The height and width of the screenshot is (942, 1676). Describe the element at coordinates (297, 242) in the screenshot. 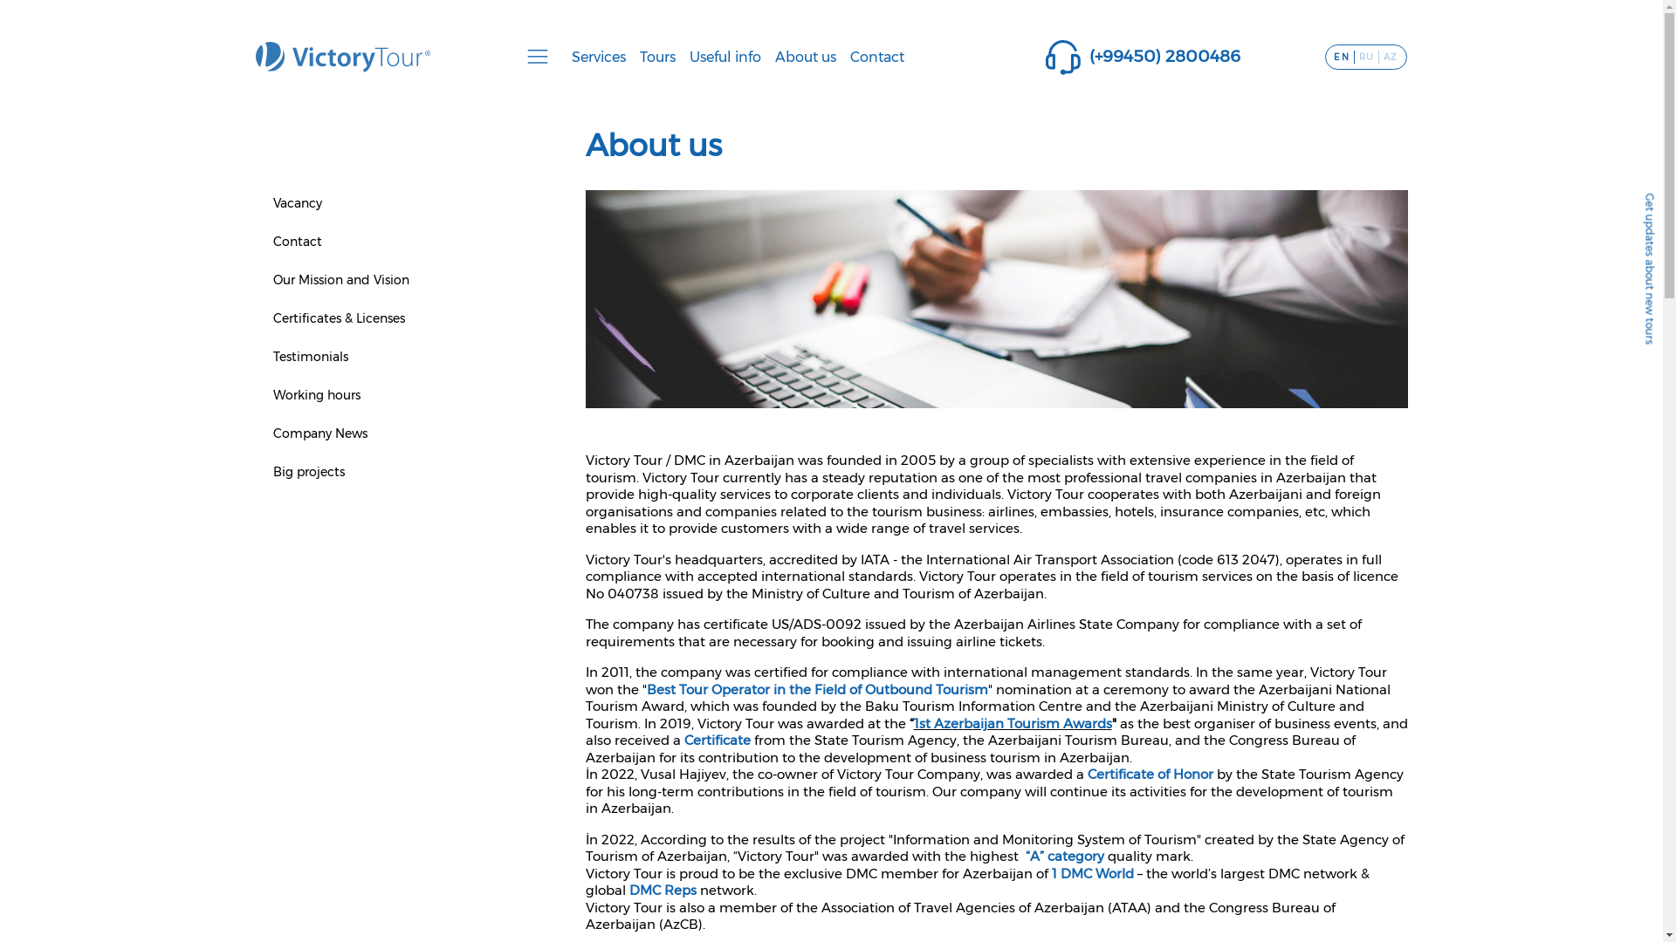

I see `Contact` at that location.